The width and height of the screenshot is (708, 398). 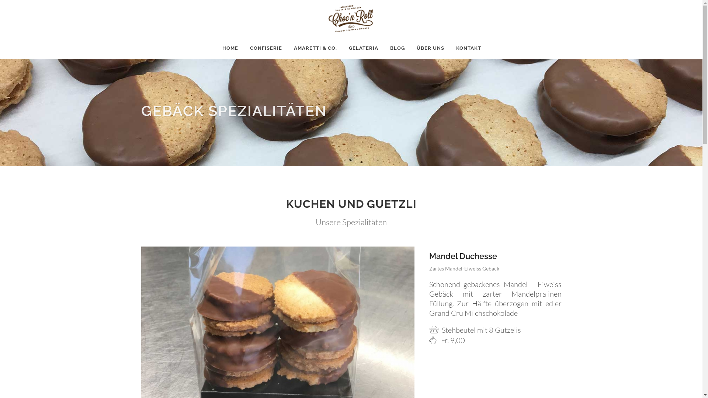 What do you see at coordinates (463, 256) in the screenshot?
I see `Mandel Duchesse` at bounding box center [463, 256].